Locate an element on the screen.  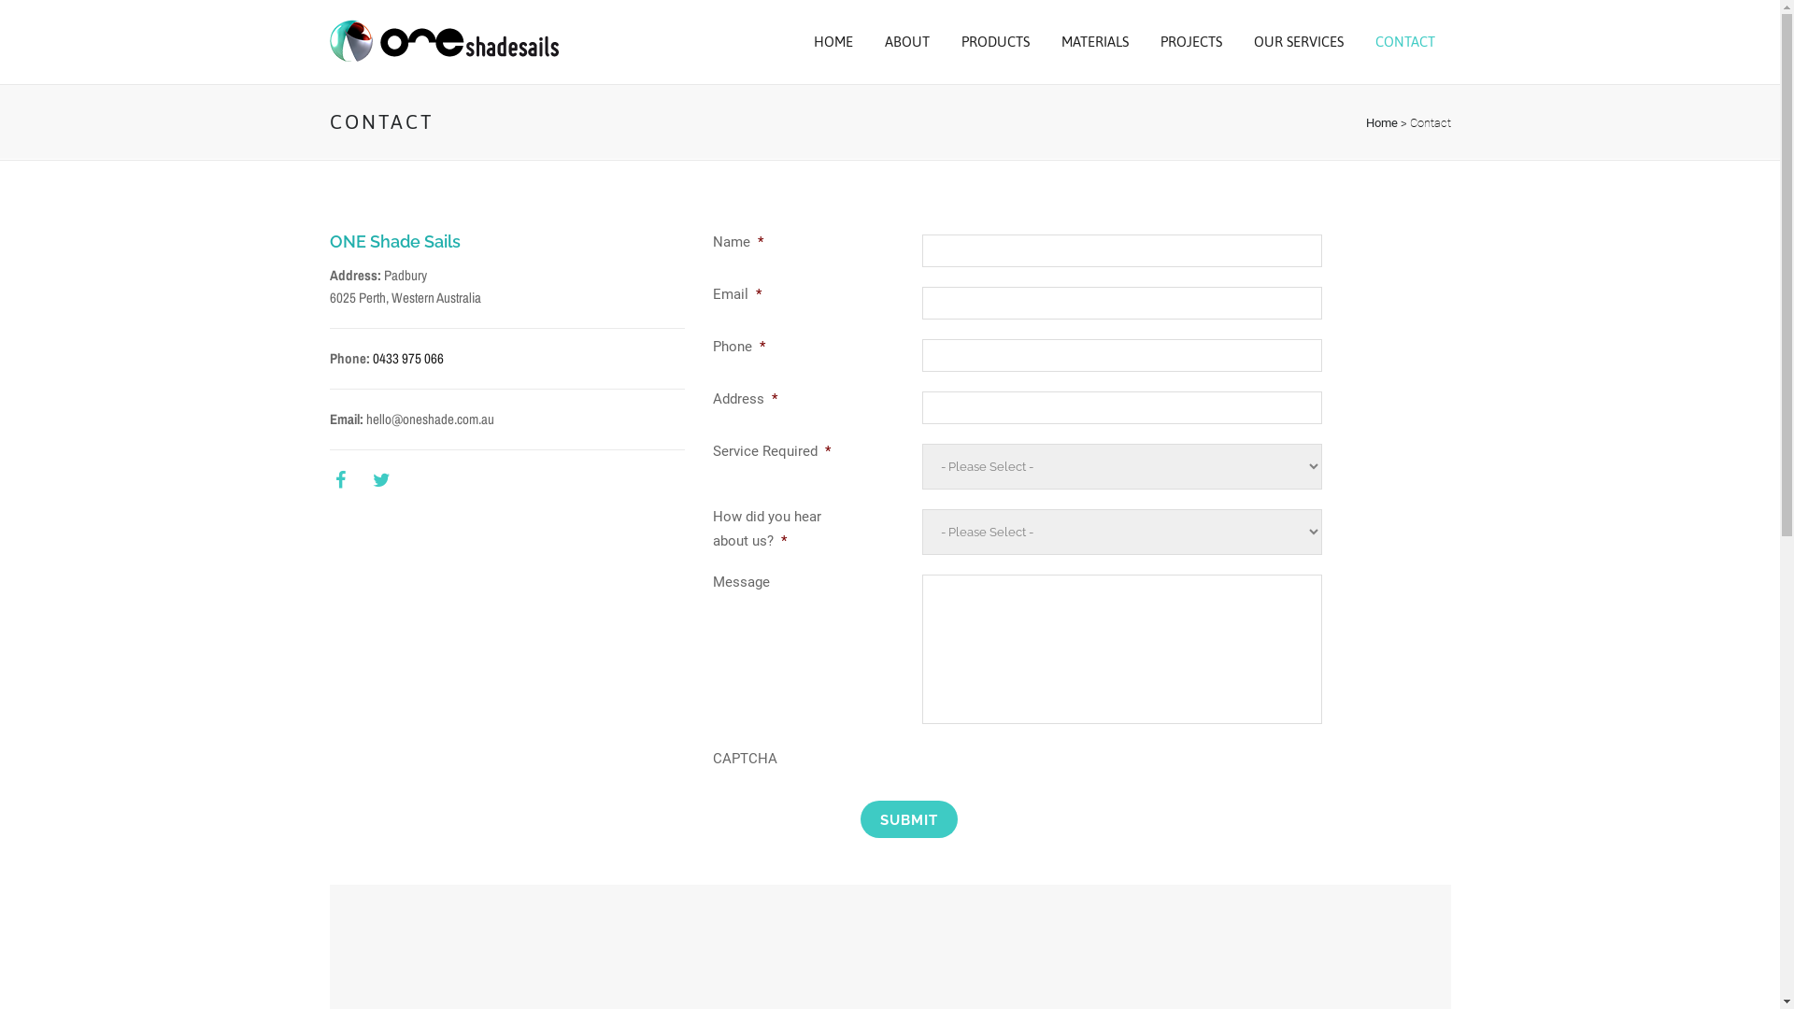
PRODUCTS is located at coordinates (996, 42).